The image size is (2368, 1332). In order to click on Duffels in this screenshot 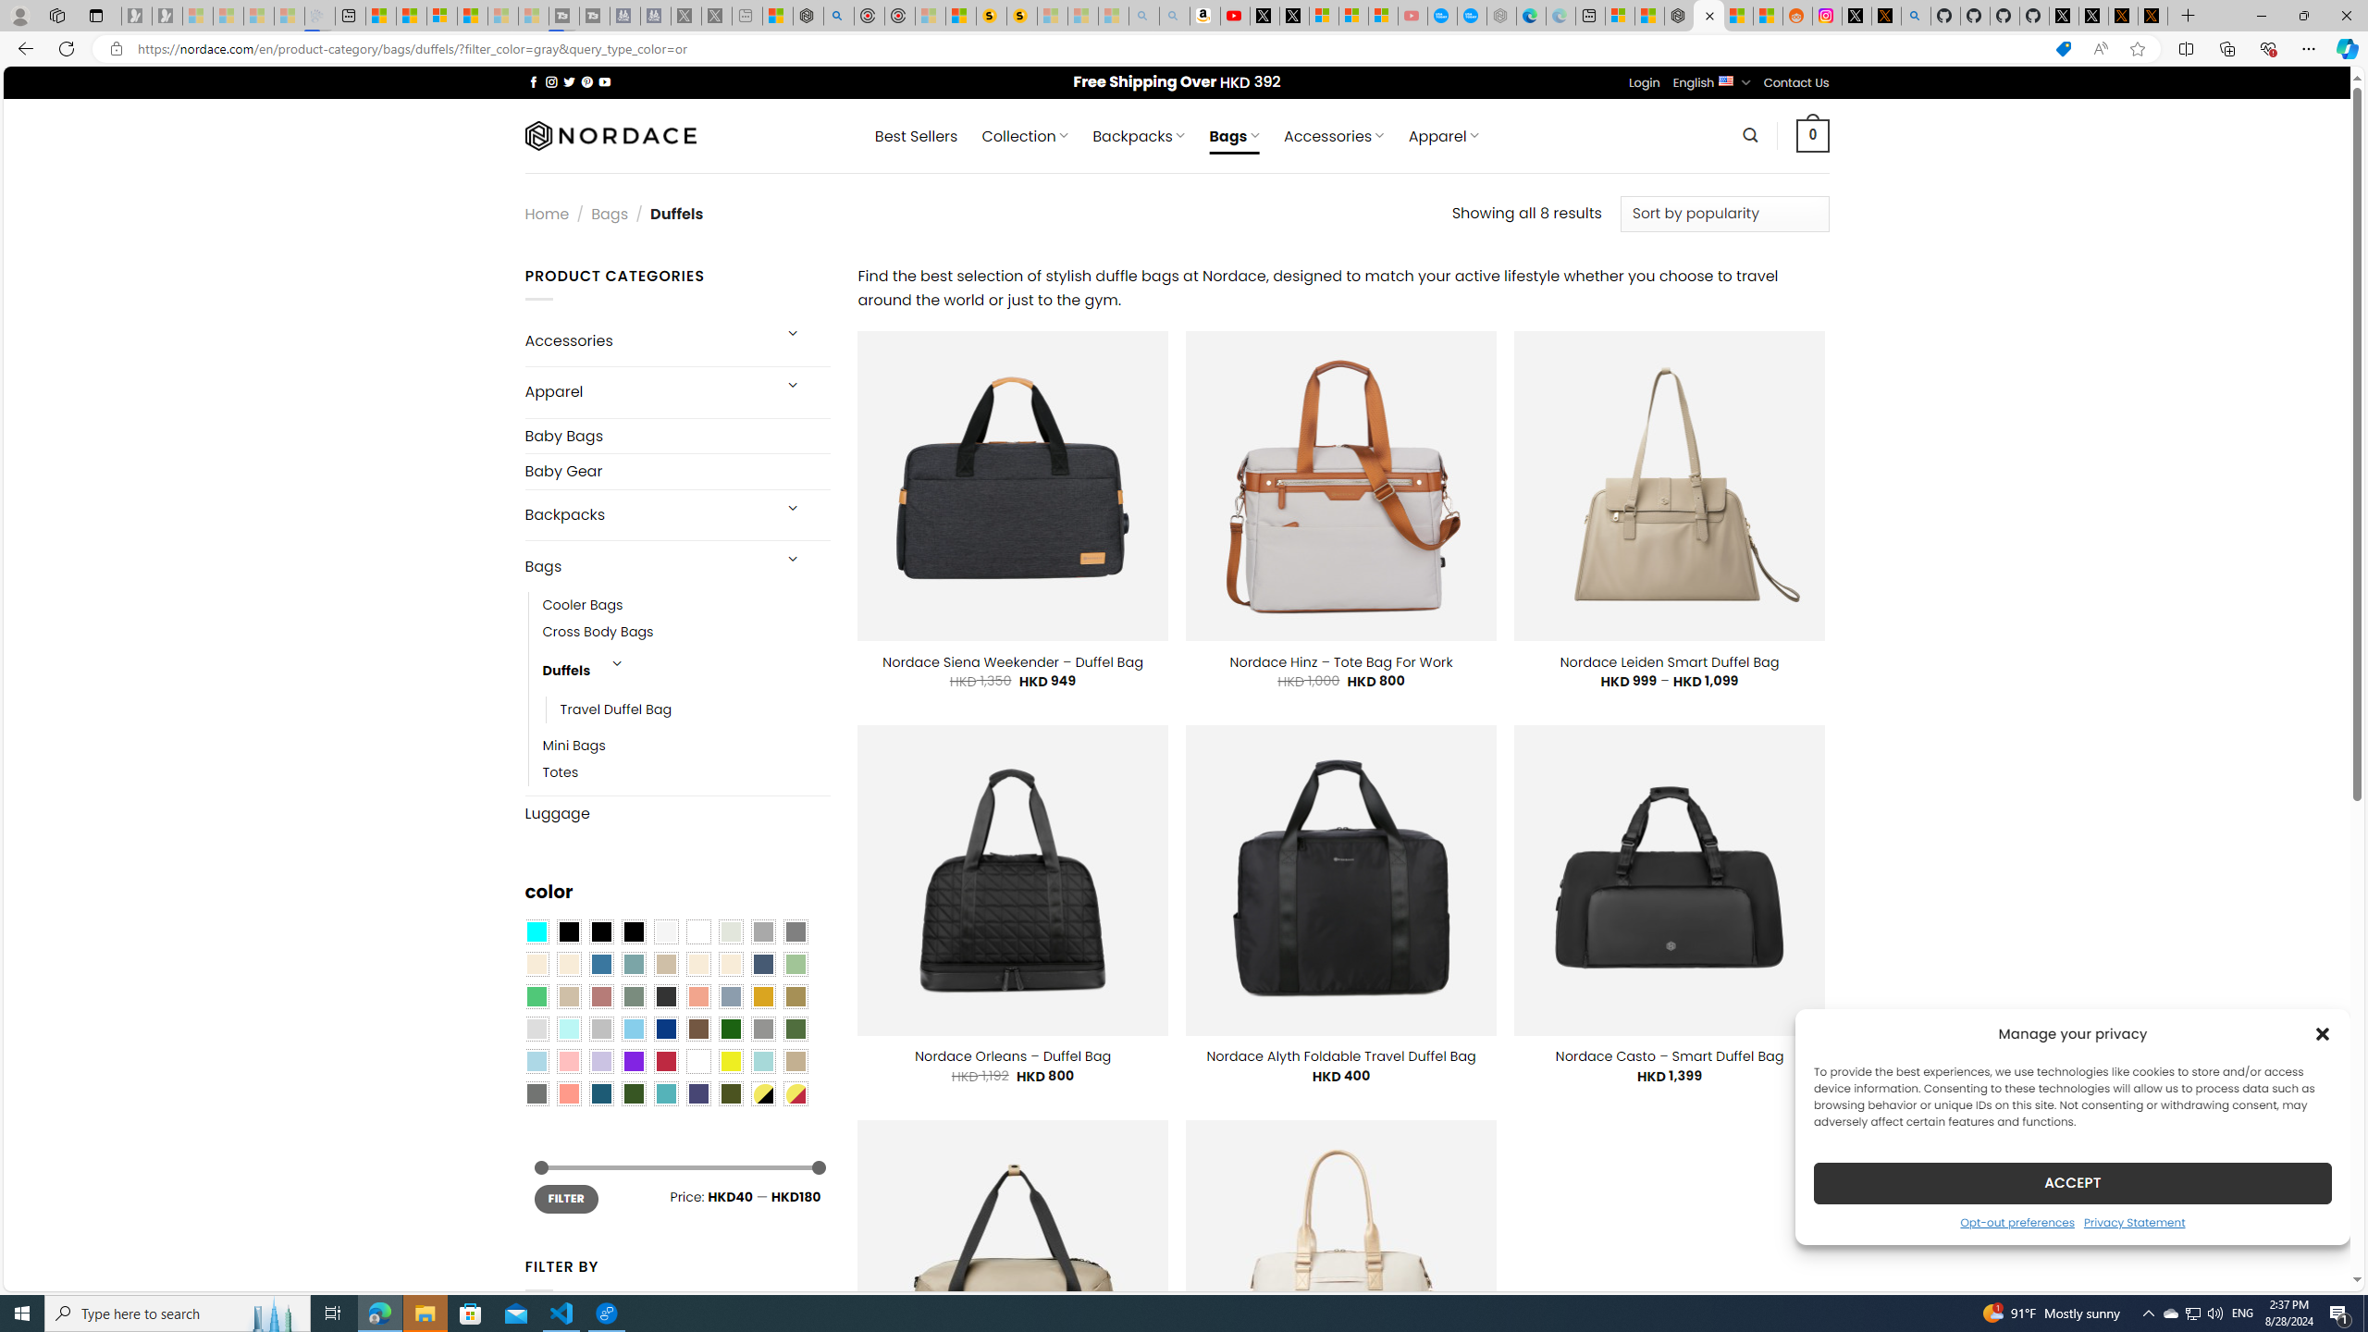, I will do `click(567, 672)`.